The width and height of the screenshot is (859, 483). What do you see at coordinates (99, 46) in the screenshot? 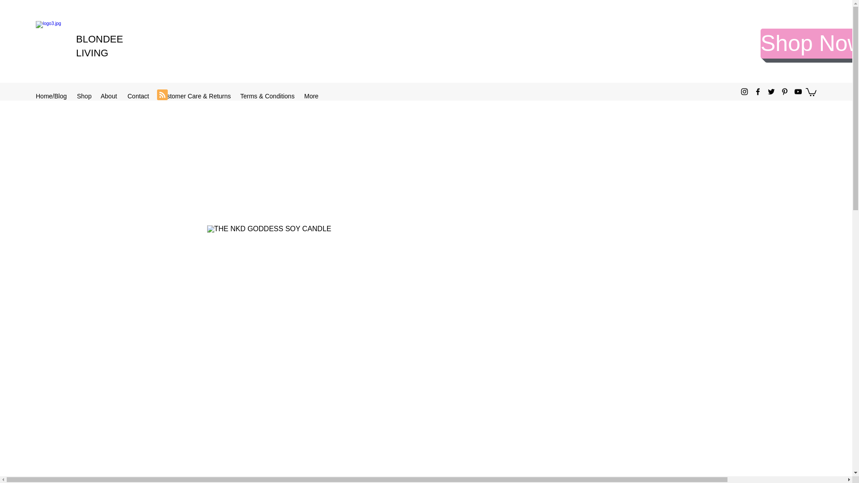
I see `BLONDEE LIVING` at bounding box center [99, 46].